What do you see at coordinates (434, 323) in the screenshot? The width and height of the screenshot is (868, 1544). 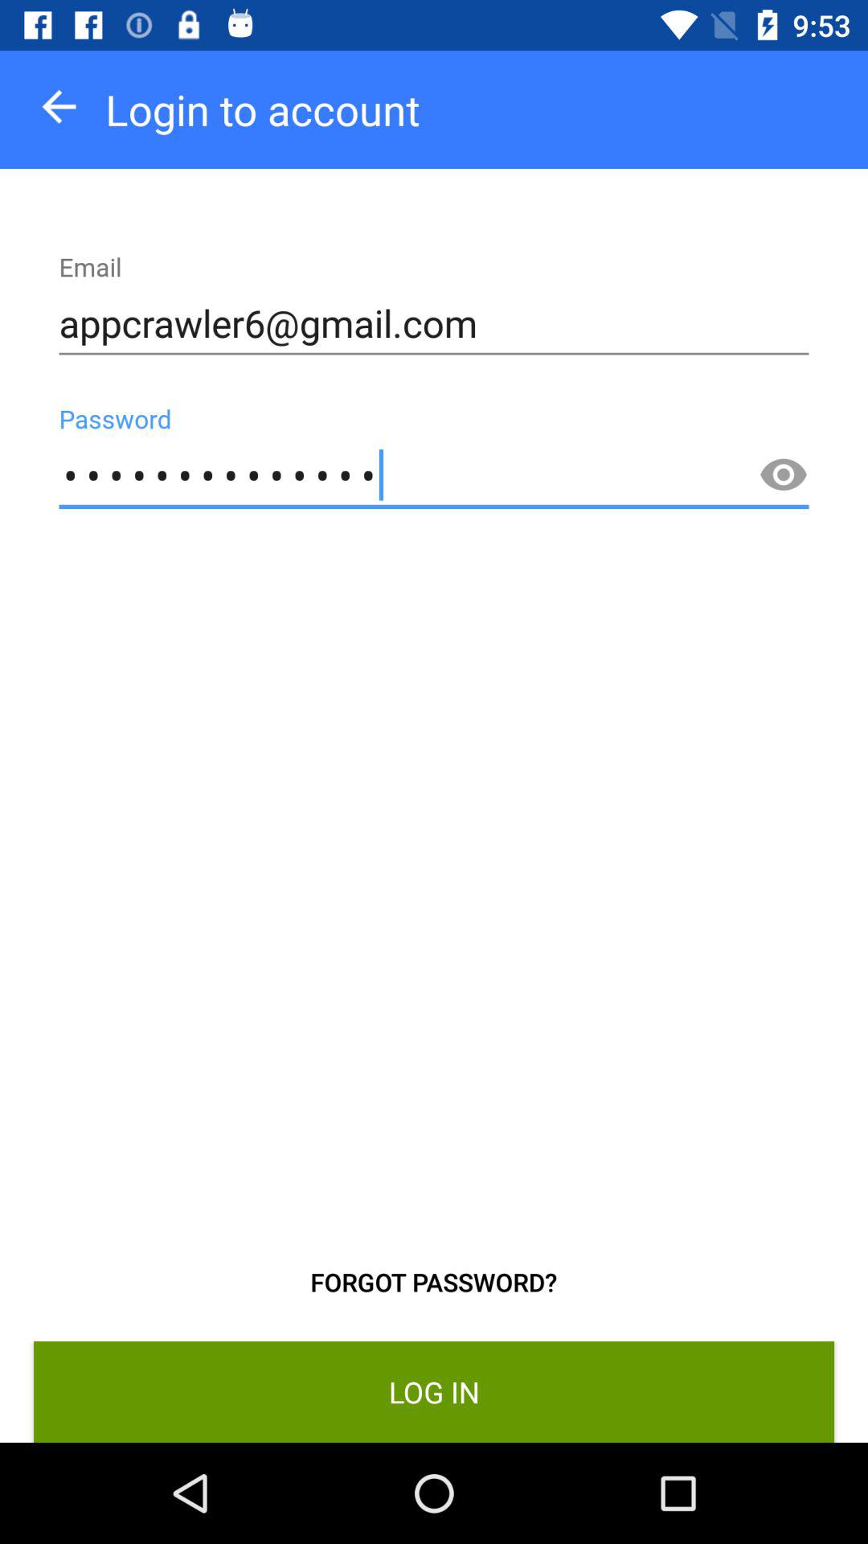 I see `turn off icon above the appcrawler3116` at bounding box center [434, 323].